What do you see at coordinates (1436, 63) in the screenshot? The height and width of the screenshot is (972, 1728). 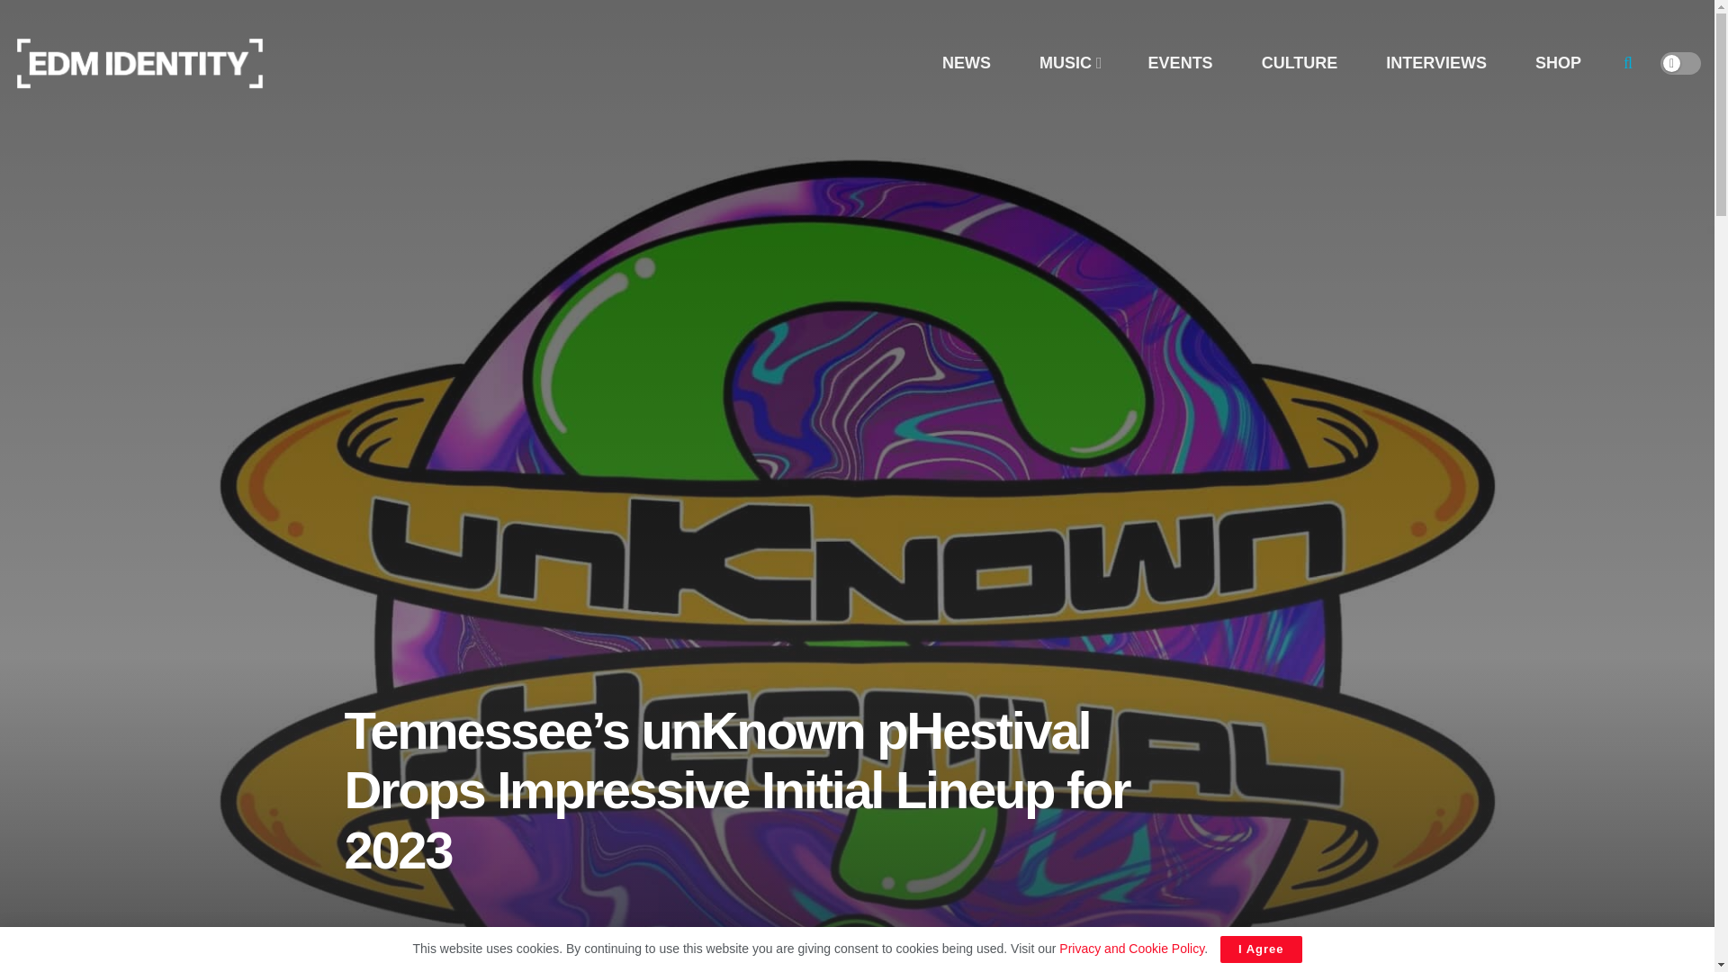 I see `INTERVIEWS` at bounding box center [1436, 63].